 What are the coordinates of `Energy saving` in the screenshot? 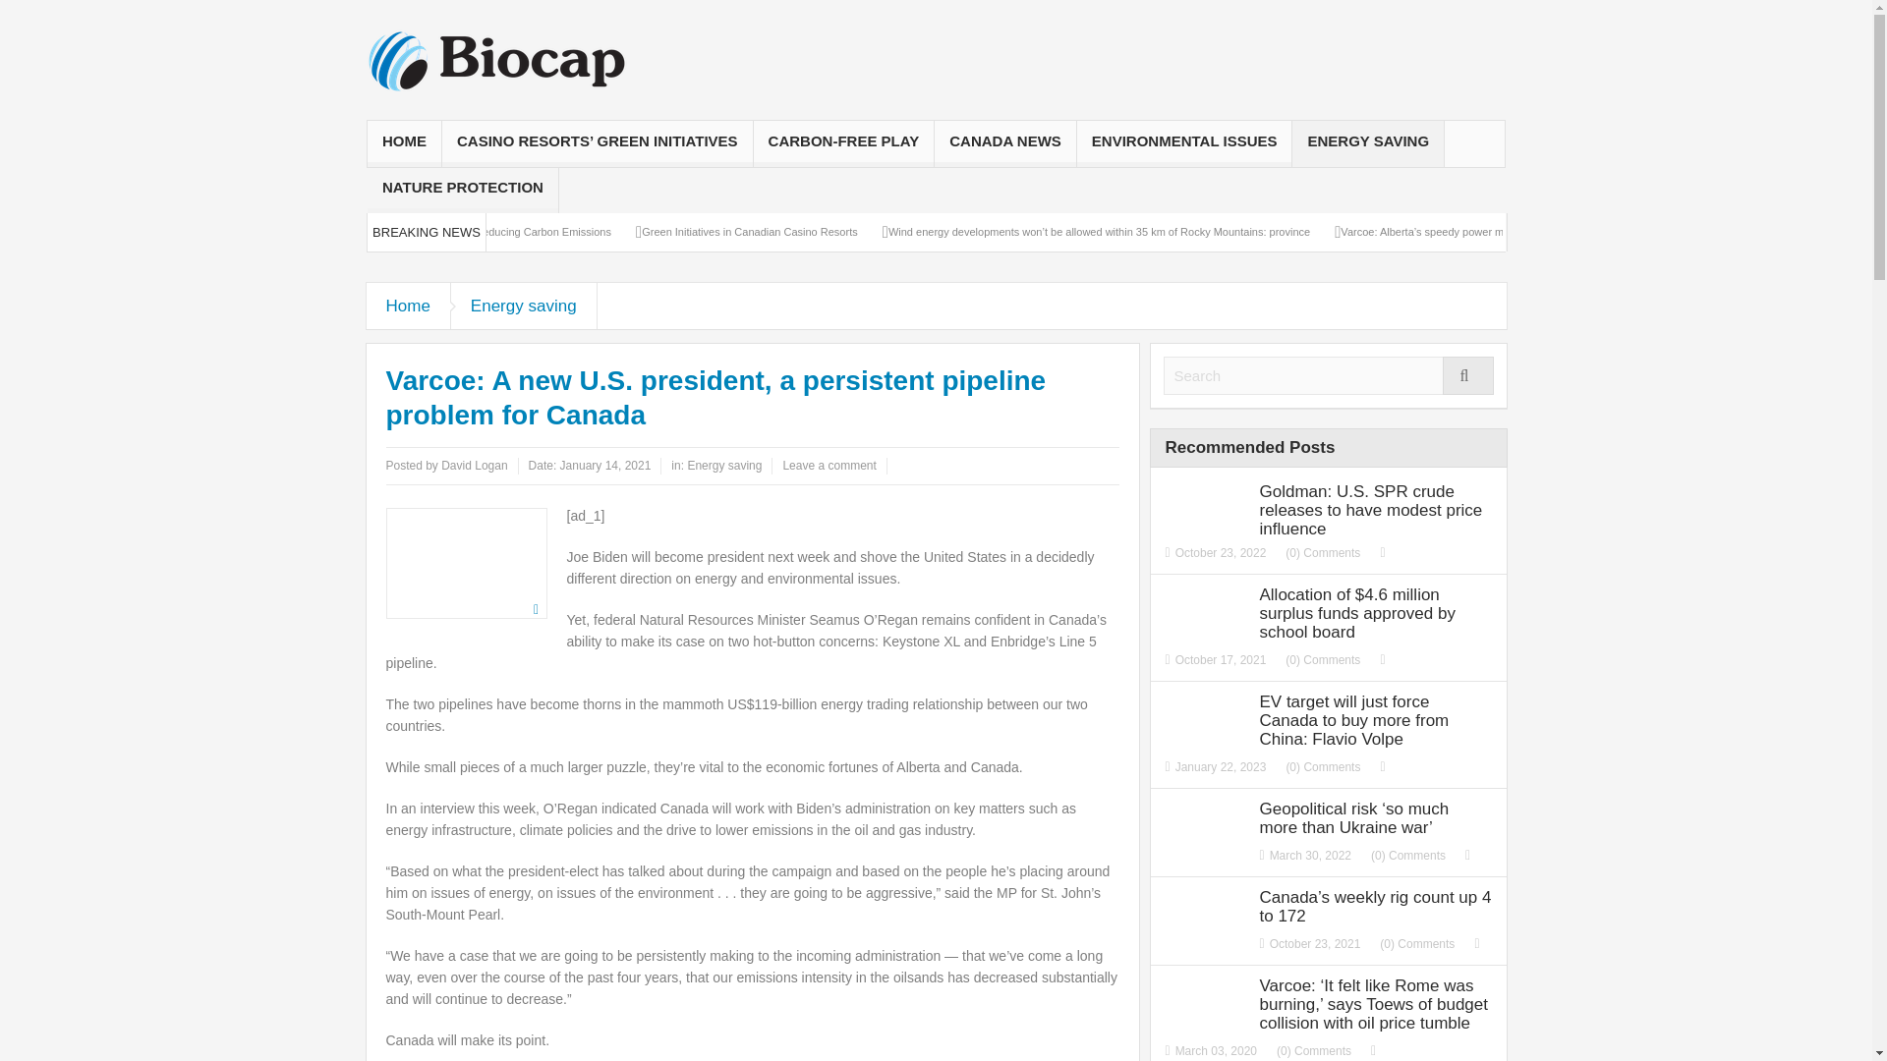 It's located at (723, 465).